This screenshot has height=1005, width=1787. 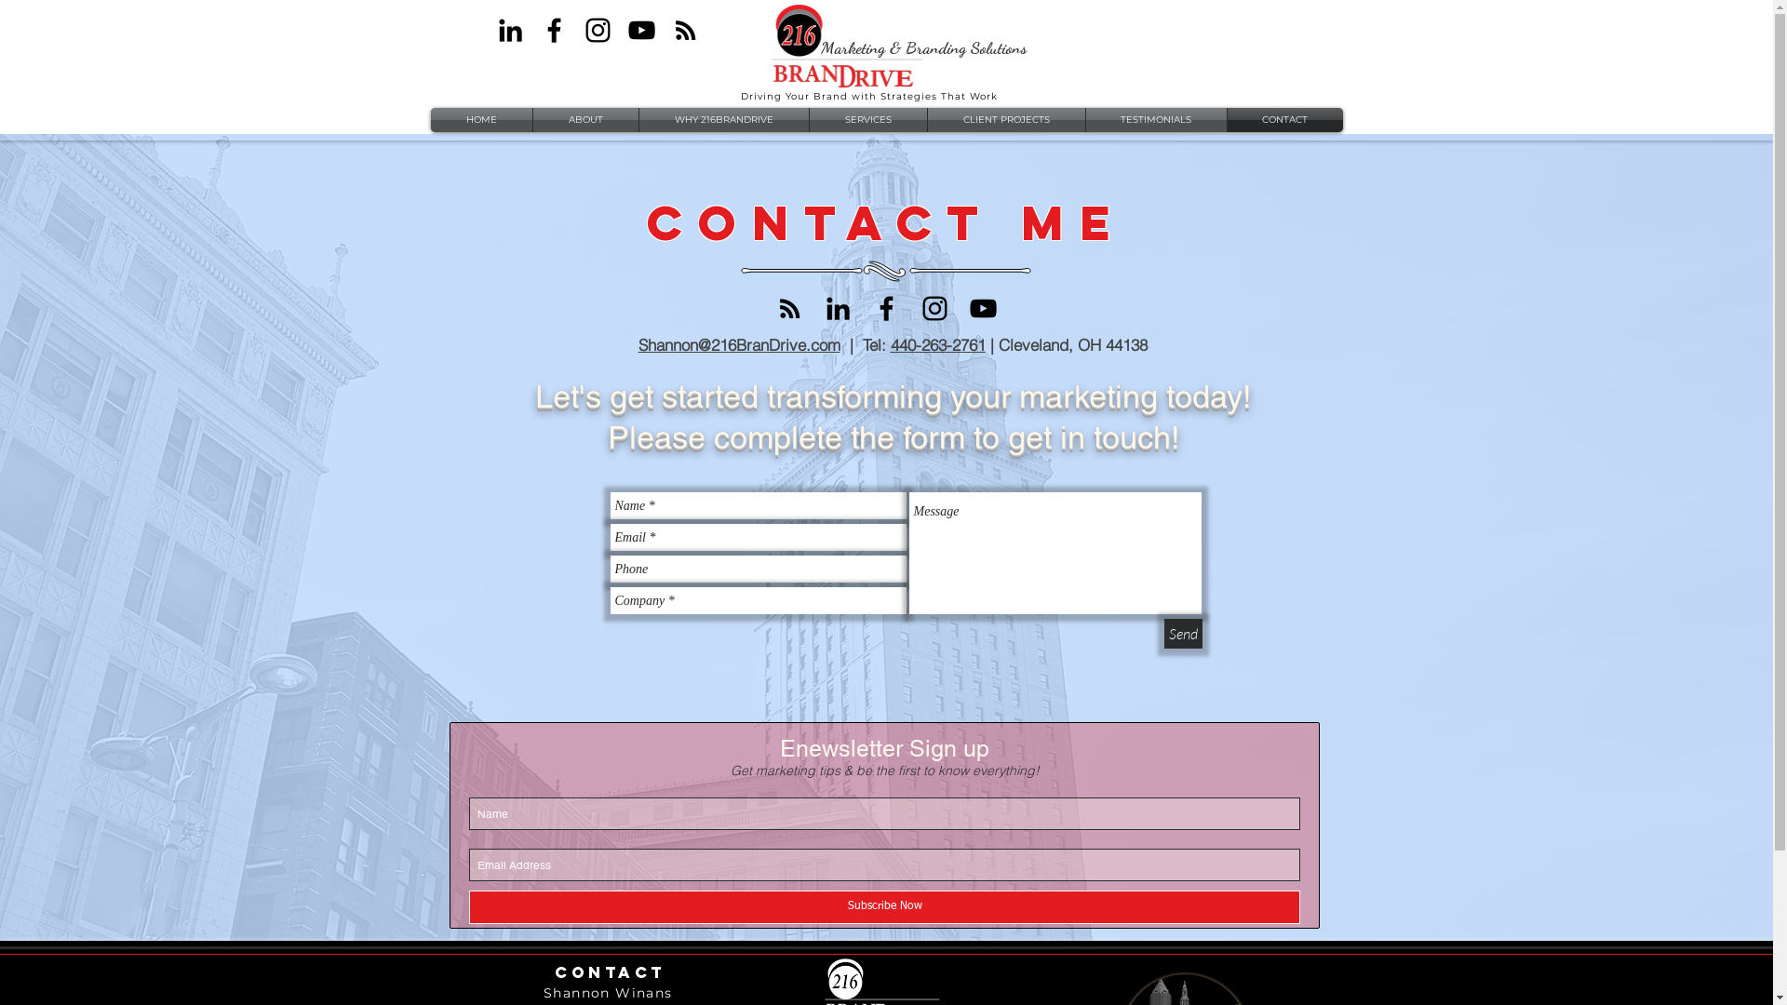 I want to click on 440-263-2761, so click(x=937, y=344).